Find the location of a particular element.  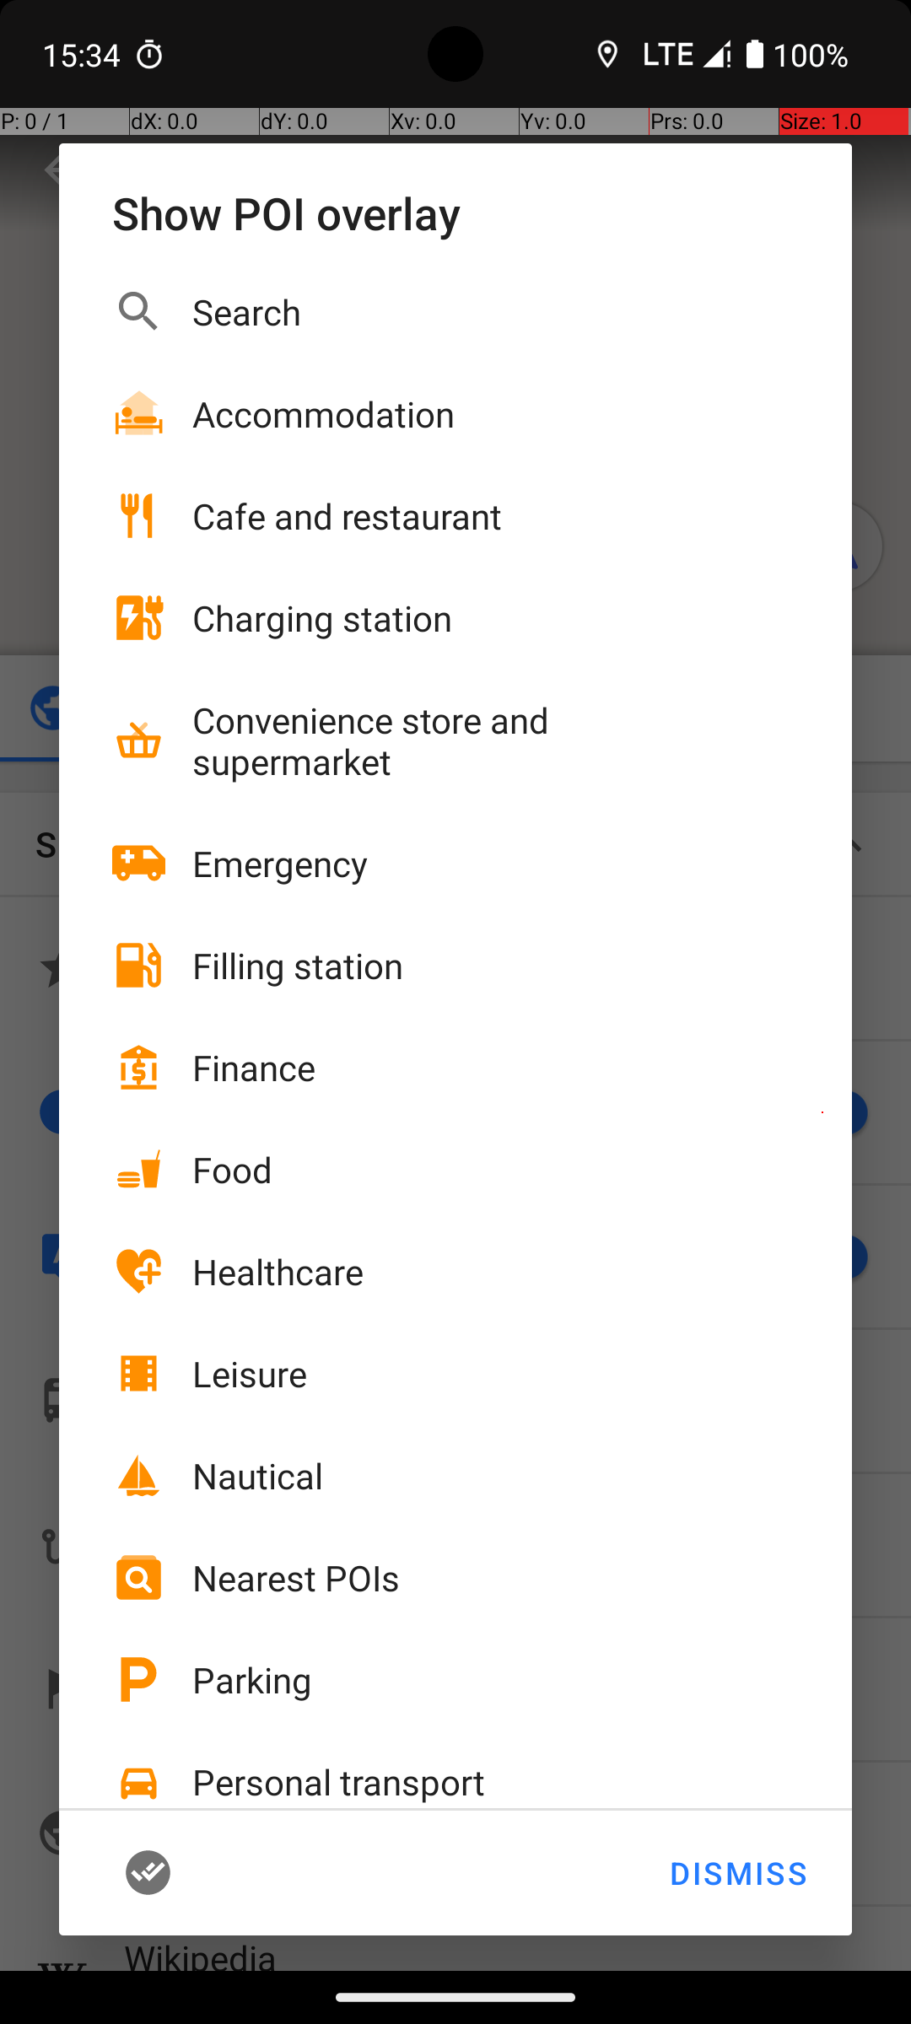

Show POI overlay is located at coordinates (455, 213).